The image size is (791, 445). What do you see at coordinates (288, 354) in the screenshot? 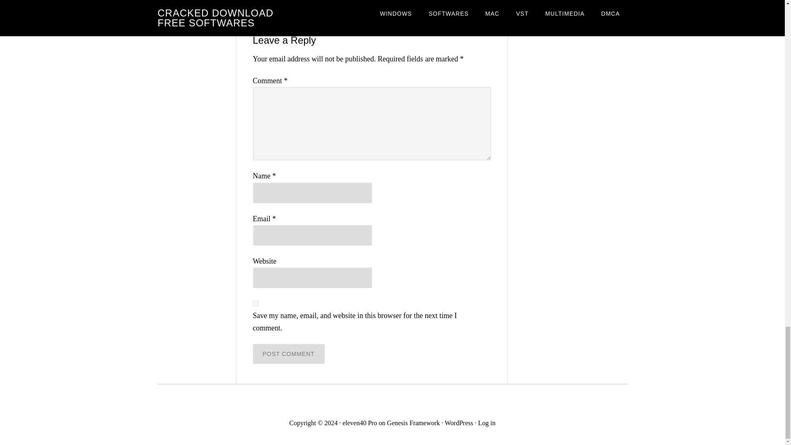
I see `Post Comment` at bounding box center [288, 354].